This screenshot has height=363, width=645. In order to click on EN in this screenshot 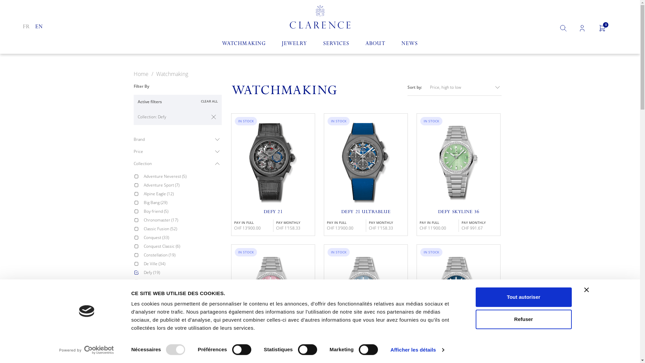, I will do `click(39, 28)`.